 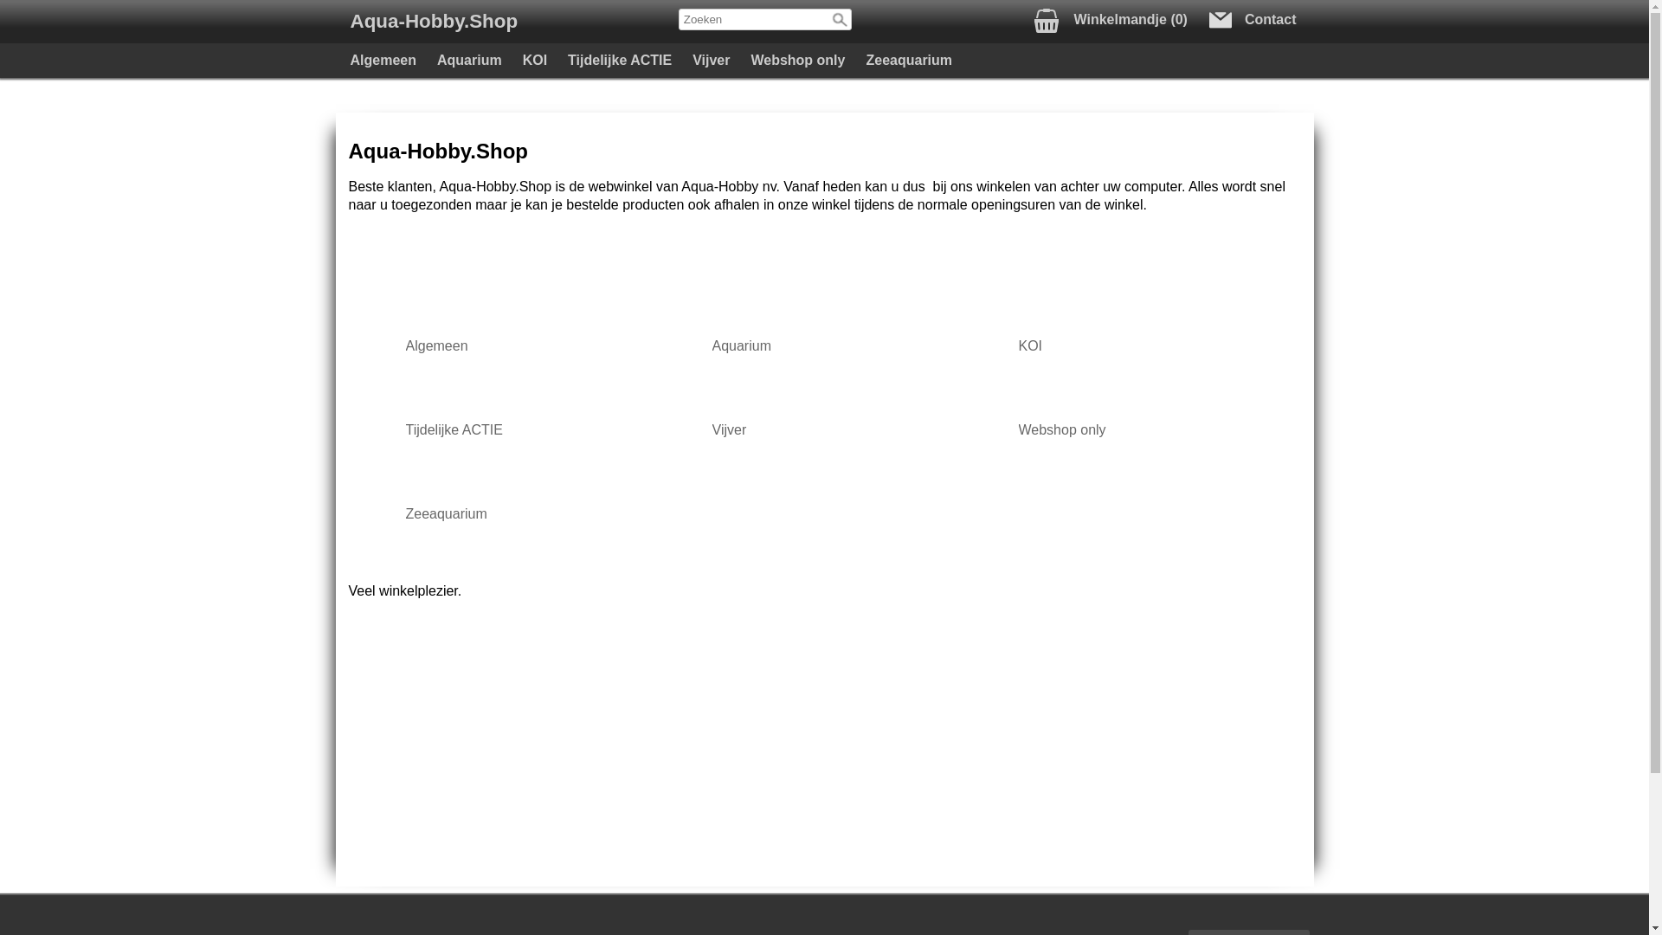 What do you see at coordinates (620, 61) in the screenshot?
I see `Tijdelijke ACTIE` at bounding box center [620, 61].